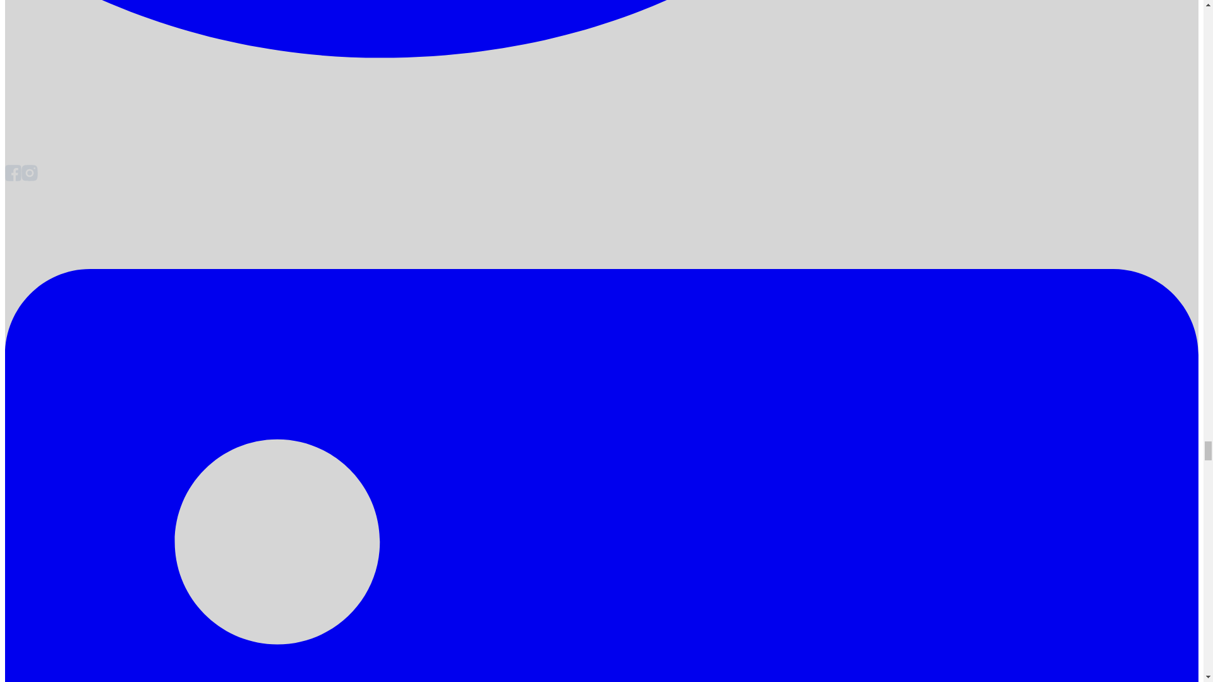 Image resolution: width=1213 pixels, height=682 pixels. What do you see at coordinates (29, 178) in the screenshot?
I see `Uniqode on Instagram` at bounding box center [29, 178].